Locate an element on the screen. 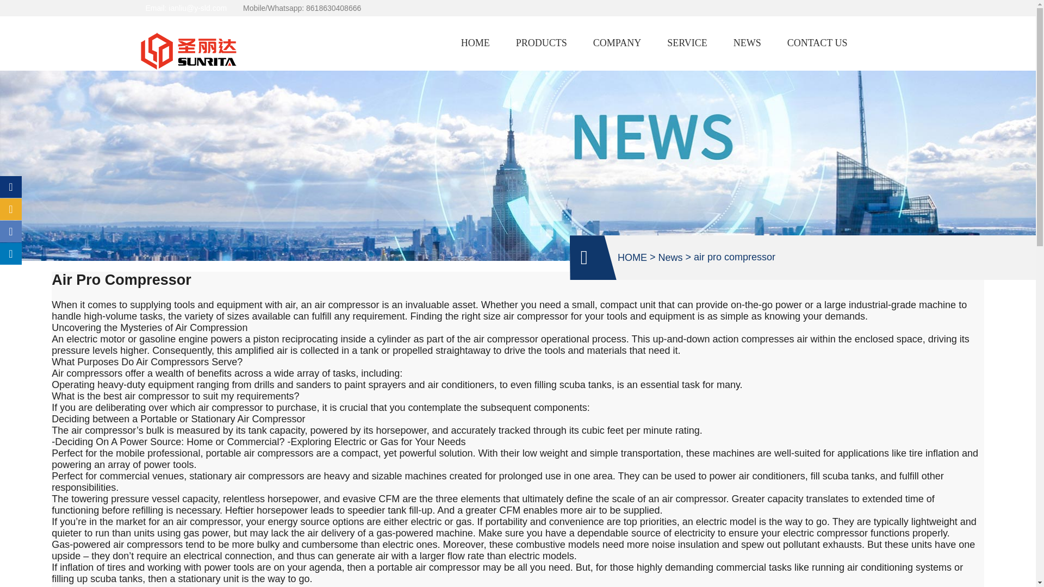  NEWS is located at coordinates (747, 43).